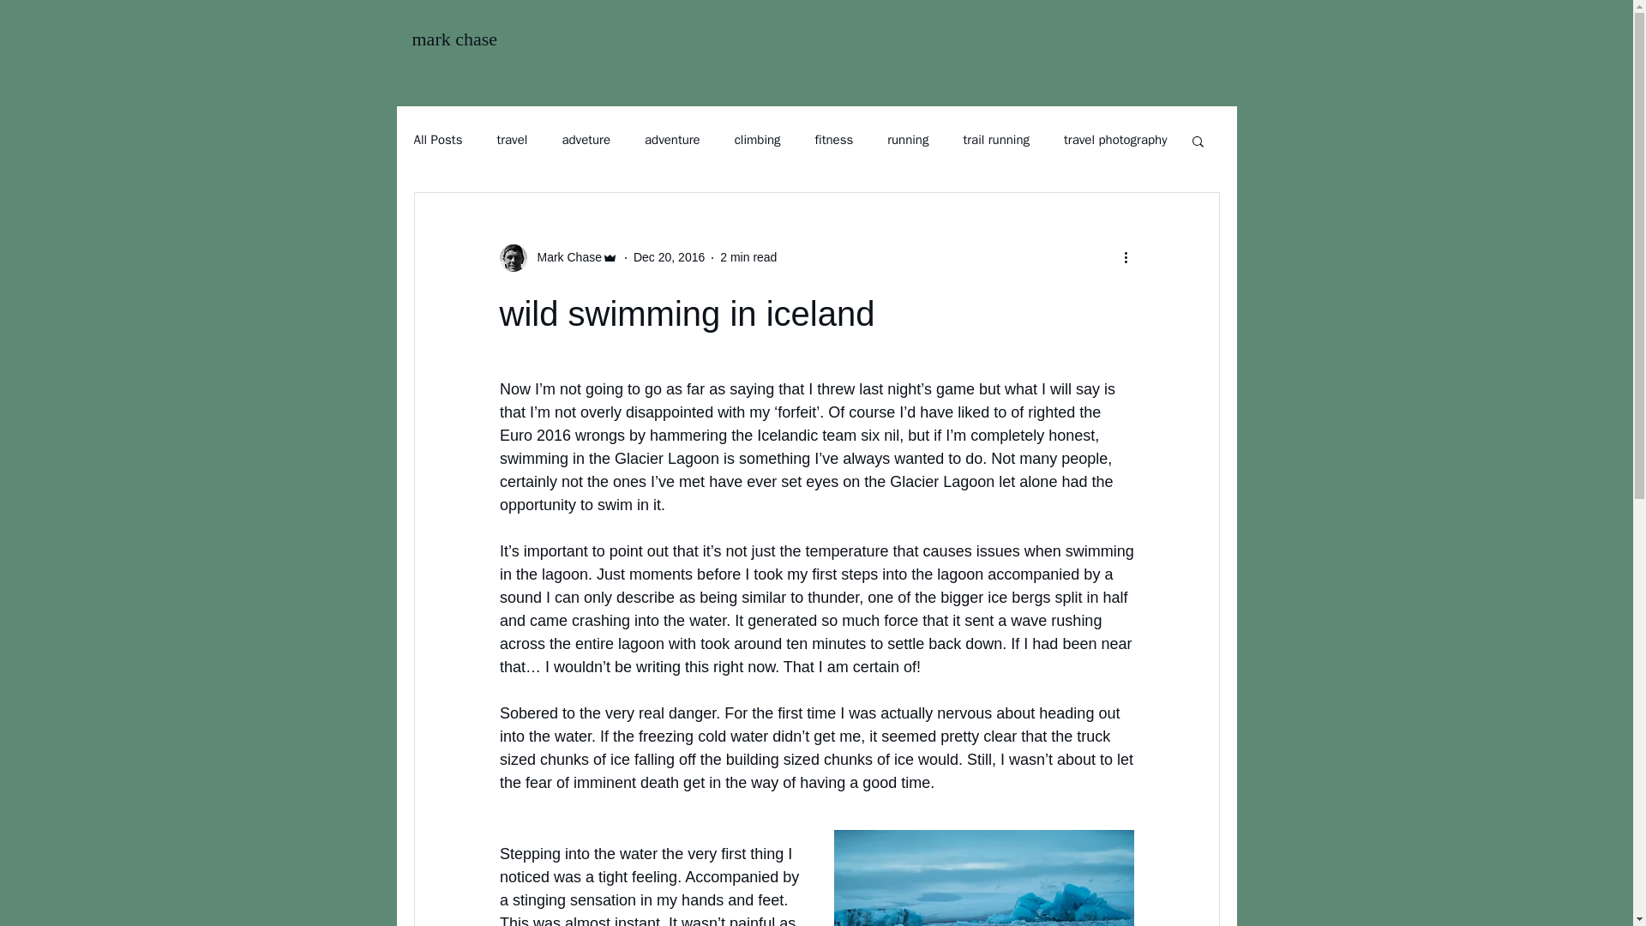 This screenshot has width=1646, height=926. Describe the element at coordinates (586, 140) in the screenshot. I see `adveture` at that location.